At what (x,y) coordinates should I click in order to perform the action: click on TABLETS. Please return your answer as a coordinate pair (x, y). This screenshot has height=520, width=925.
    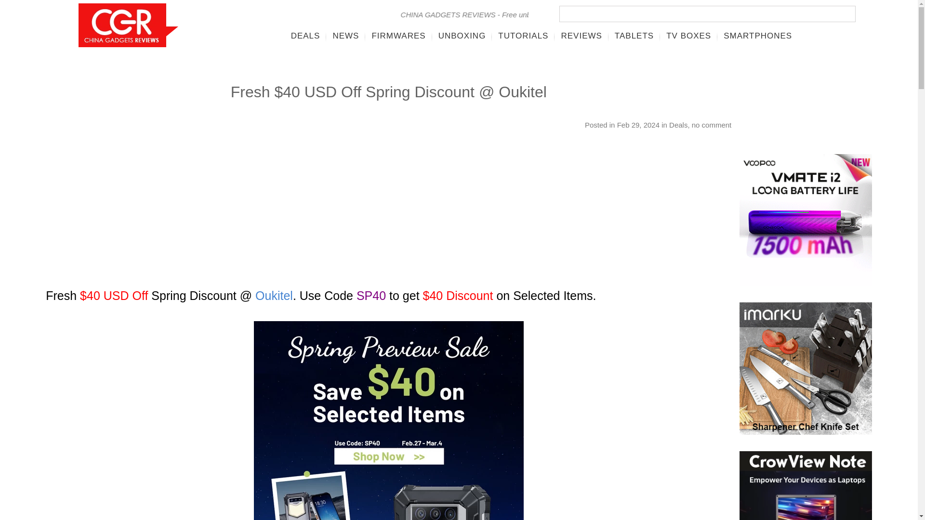
    Looking at the image, I should click on (634, 36).